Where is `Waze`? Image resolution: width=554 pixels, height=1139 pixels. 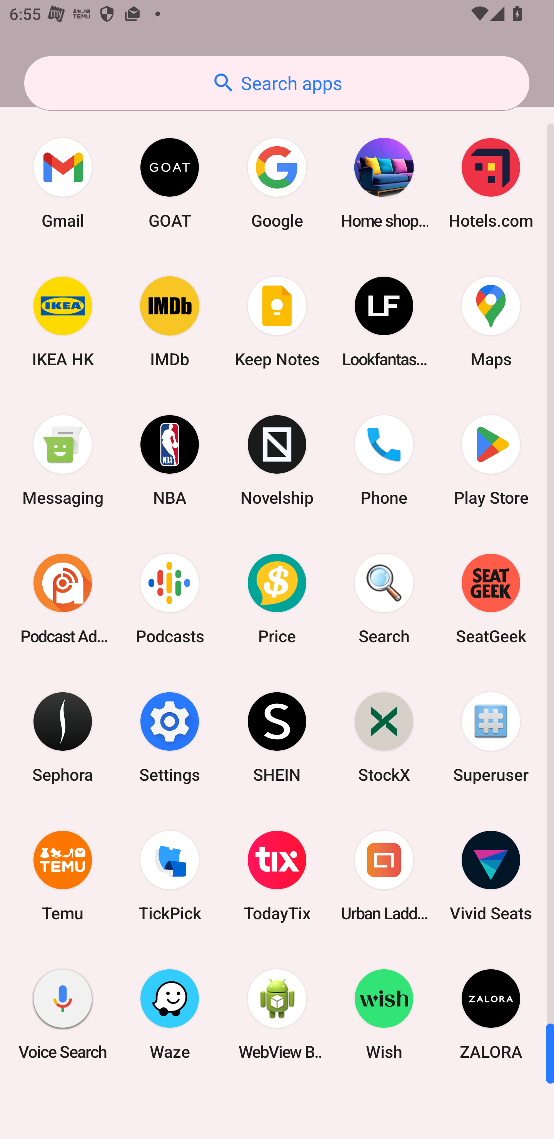 Waze is located at coordinates (170, 1014).